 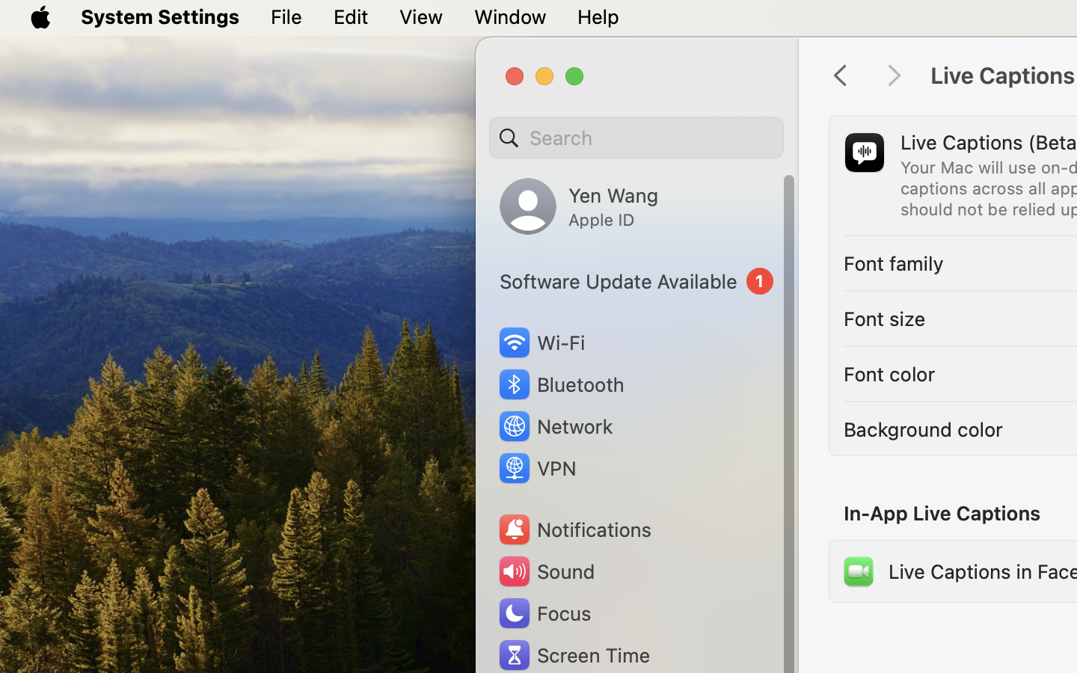 I want to click on 1, so click(x=636, y=281).